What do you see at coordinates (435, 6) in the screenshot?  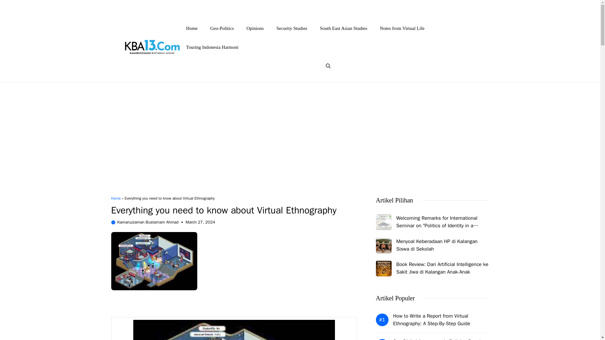 I see `Kehidupan Virtual` at bounding box center [435, 6].